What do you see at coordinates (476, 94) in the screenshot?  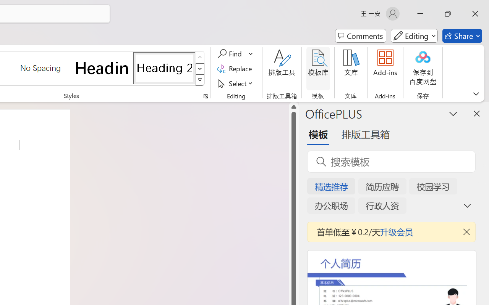 I see `Ribbon Display Options` at bounding box center [476, 94].